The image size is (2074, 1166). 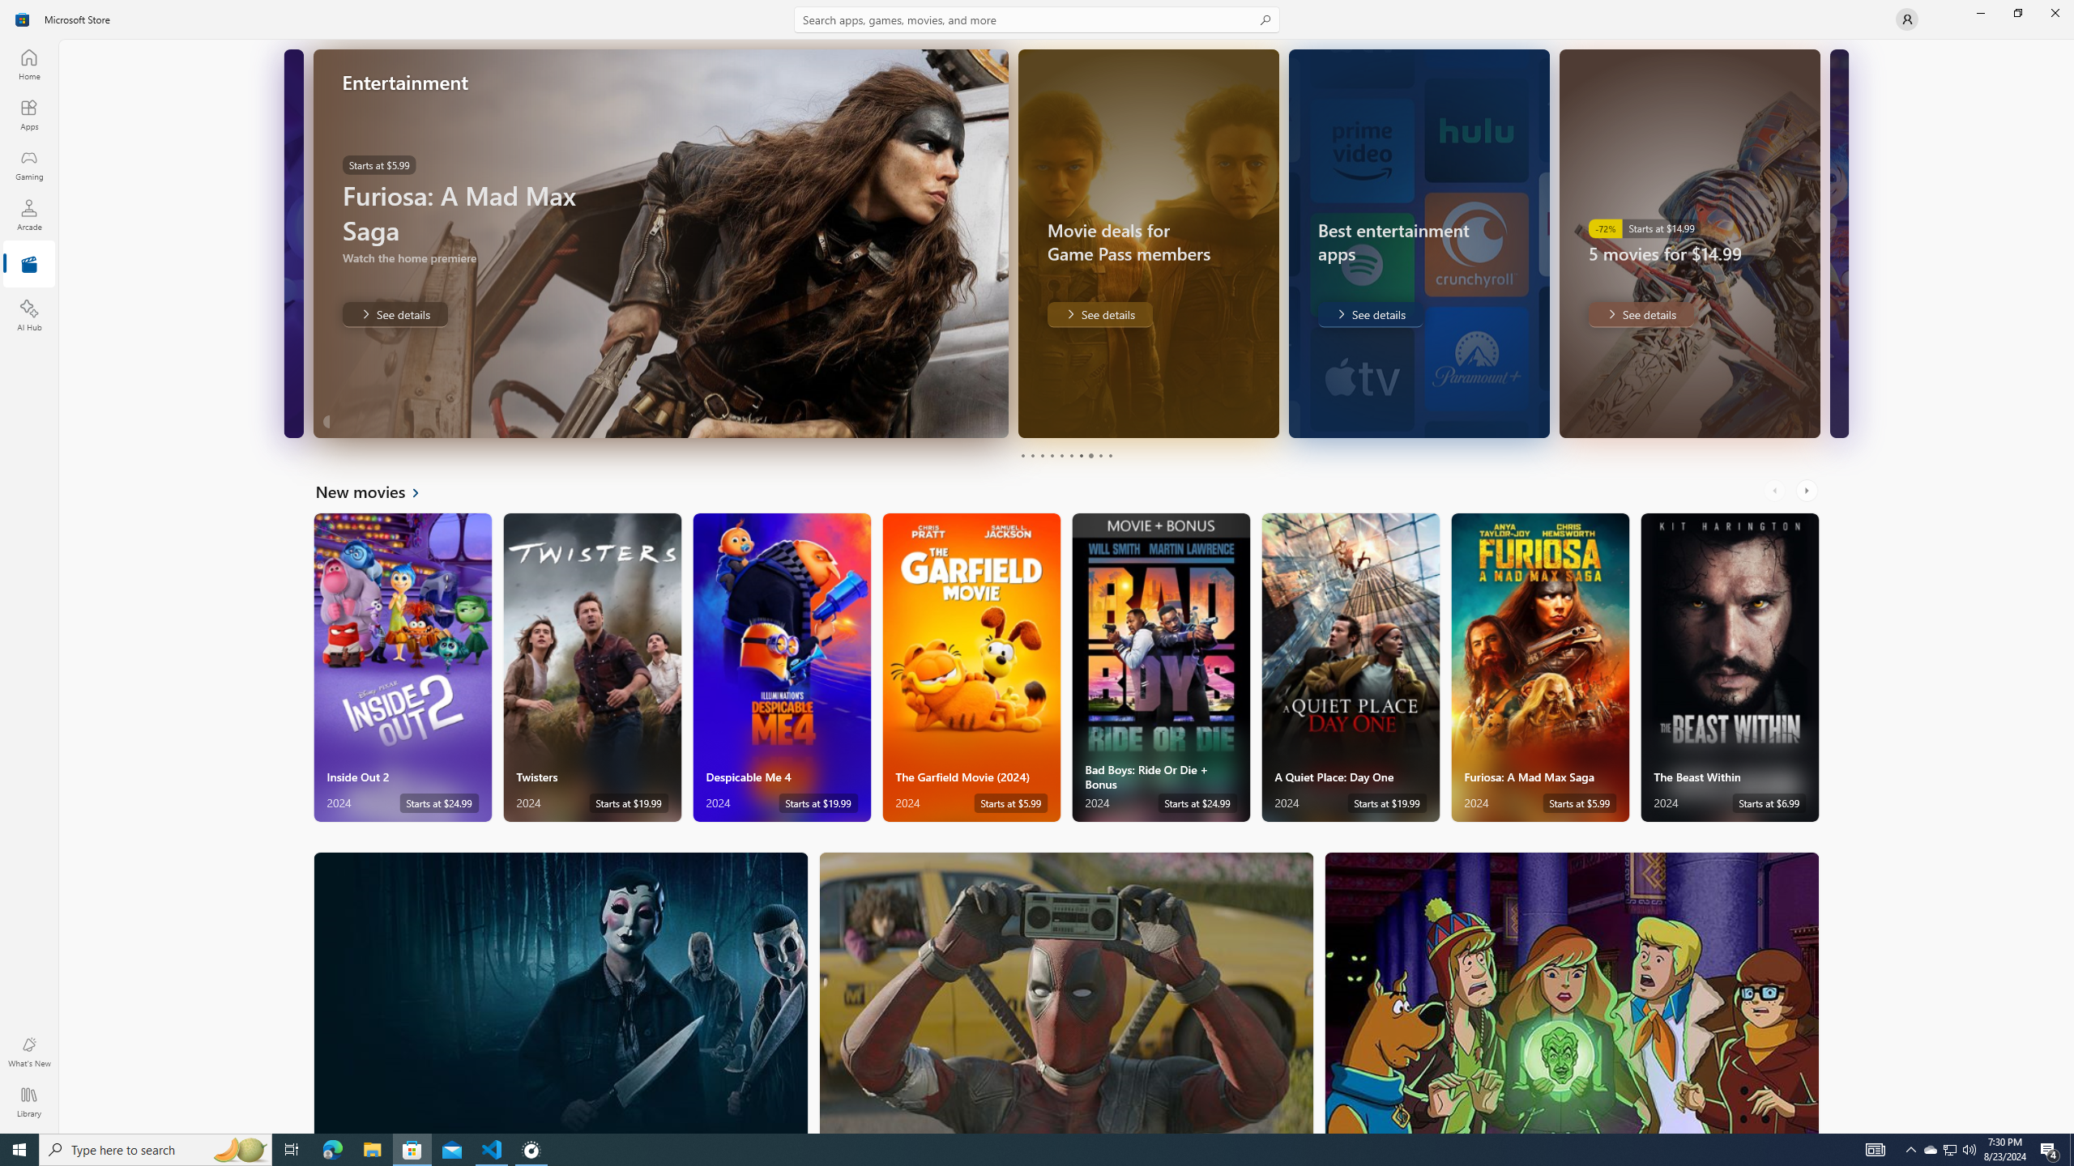 What do you see at coordinates (29, 164) in the screenshot?
I see `Gaming` at bounding box center [29, 164].